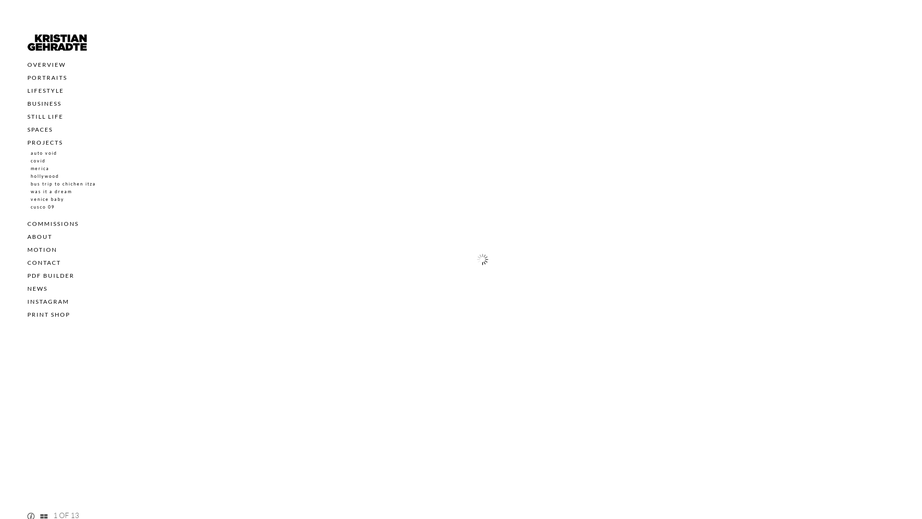  I want to click on INSTAGRAM, so click(48, 301).